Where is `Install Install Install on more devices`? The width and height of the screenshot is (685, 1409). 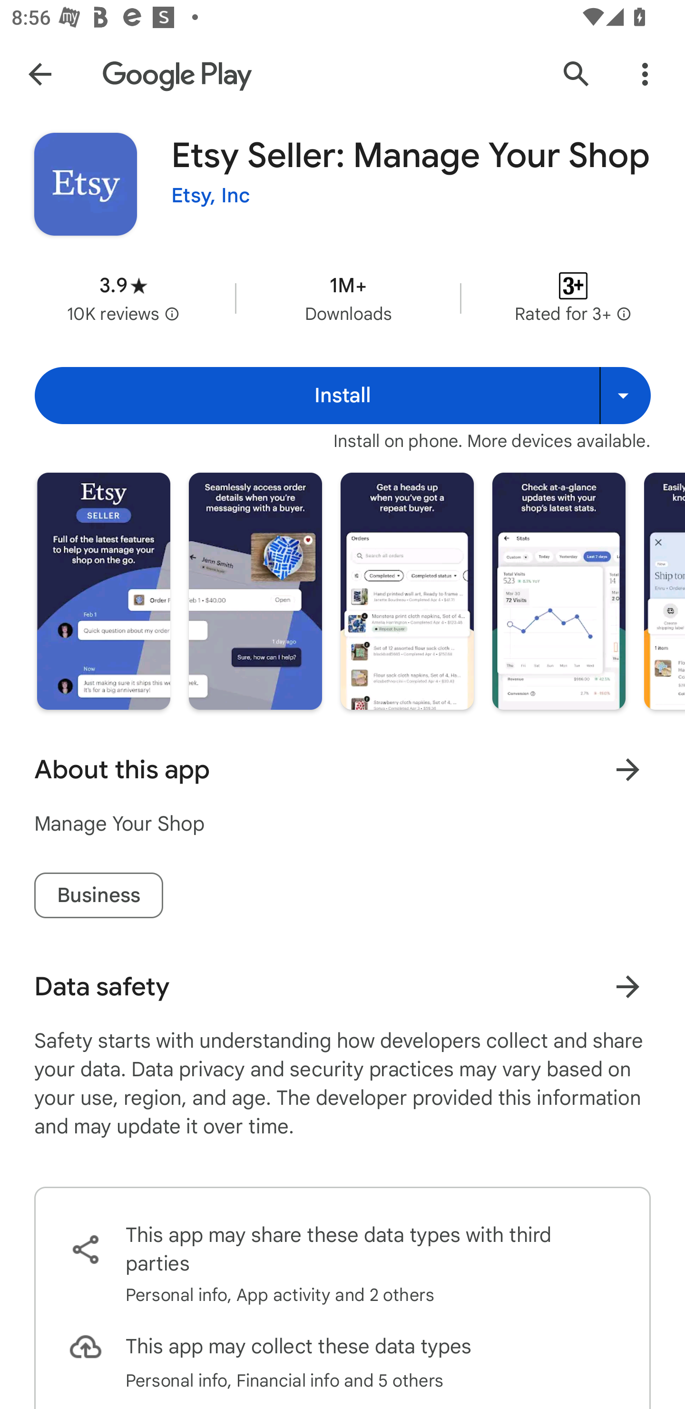 Install Install Install on more devices is located at coordinates (342, 395).